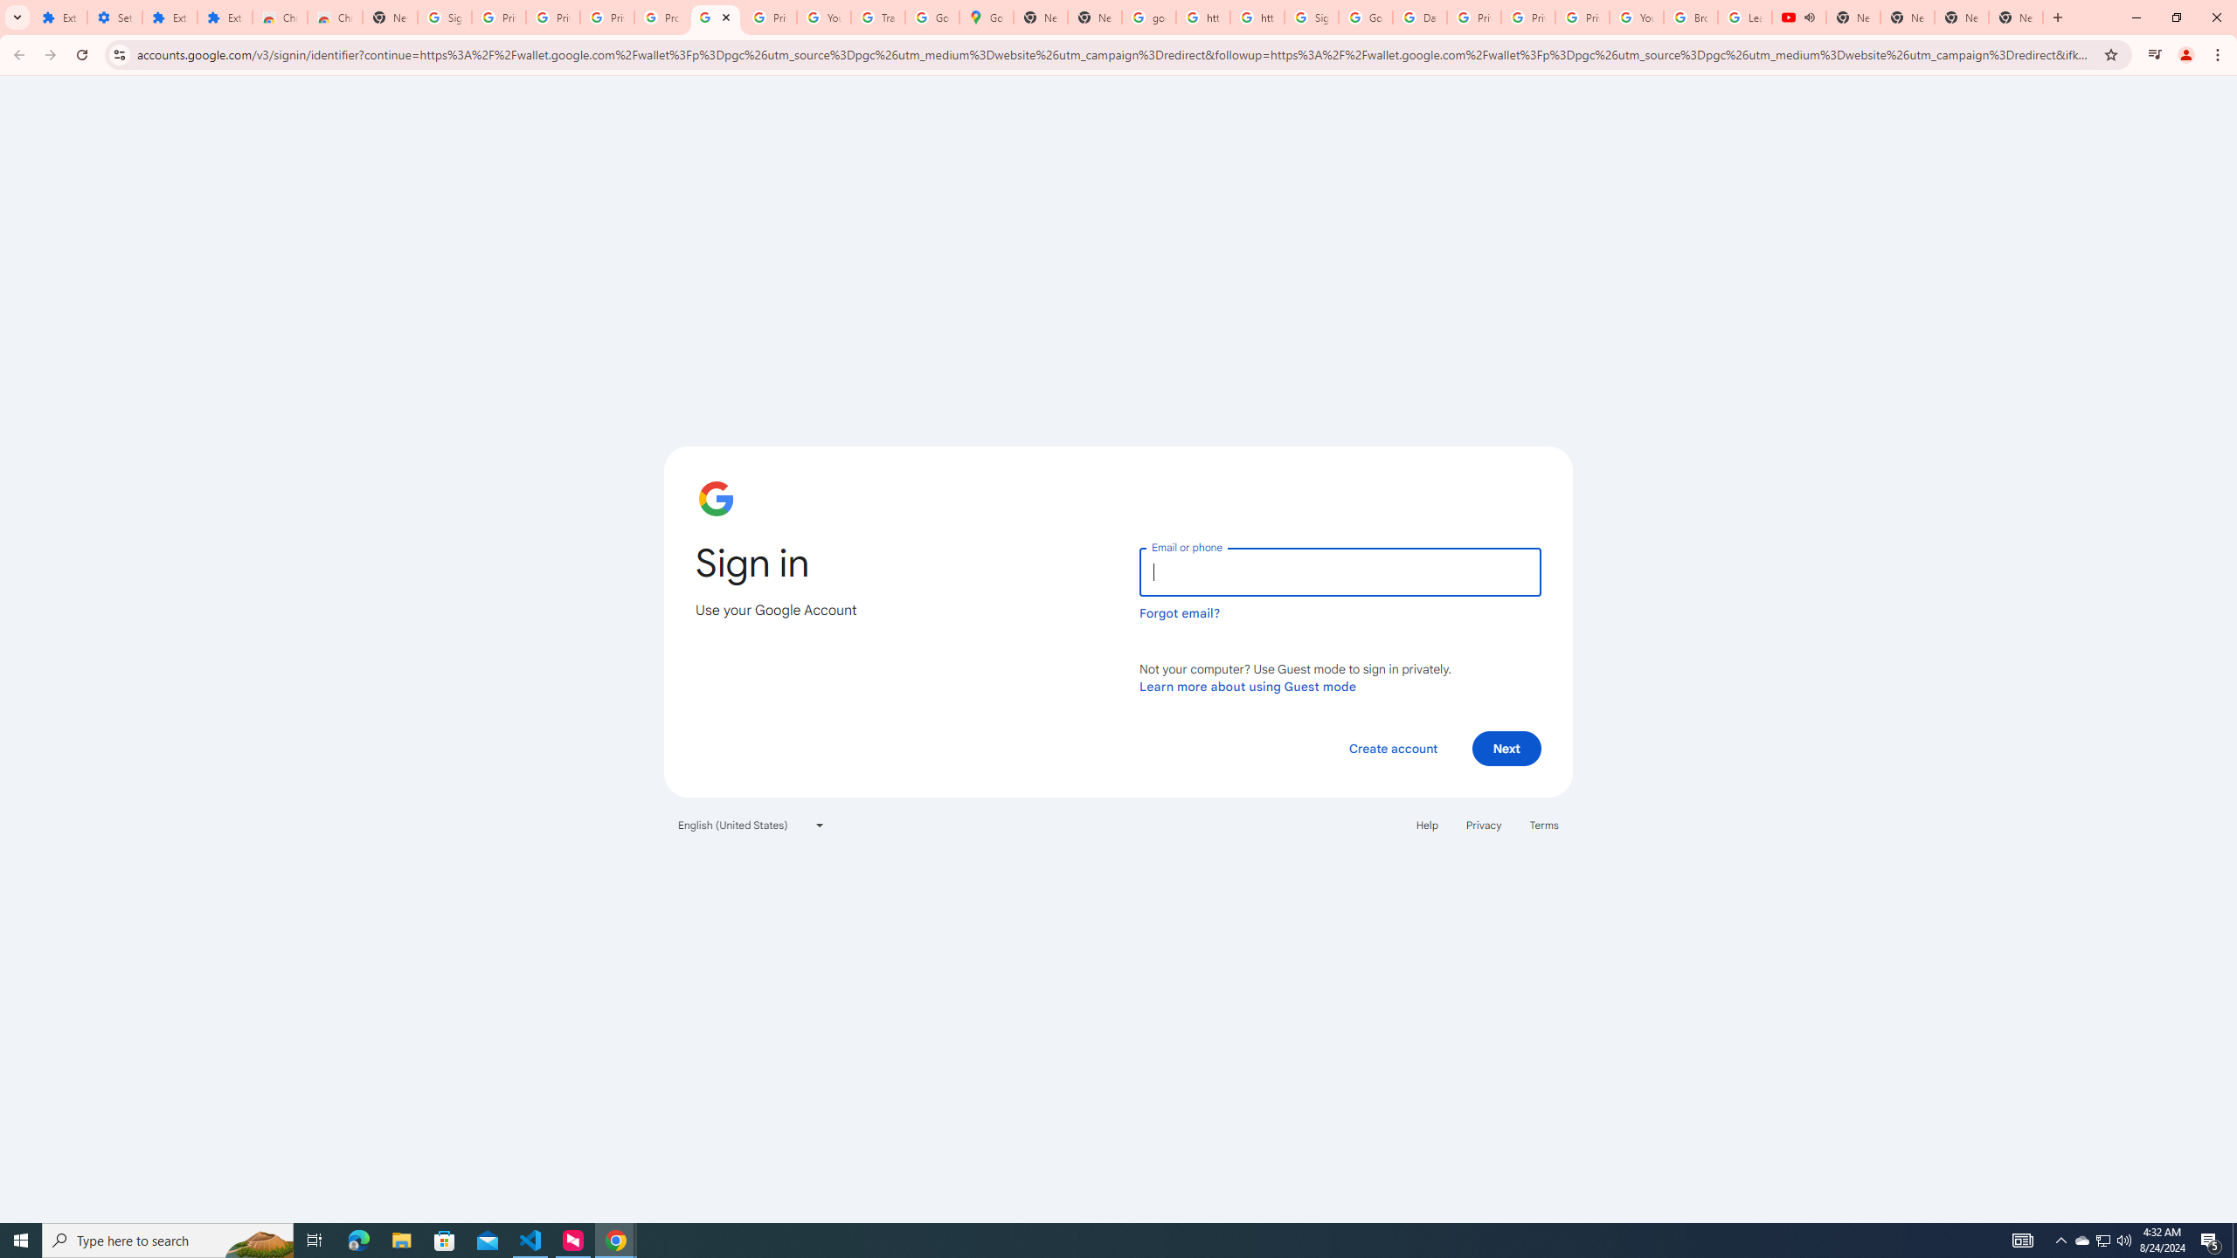 The height and width of the screenshot is (1258, 2237). What do you see at coordinates (1203, 17) in the screenshot?
I see `https://scholar.google.com/` at bounding box center [1203, 17].